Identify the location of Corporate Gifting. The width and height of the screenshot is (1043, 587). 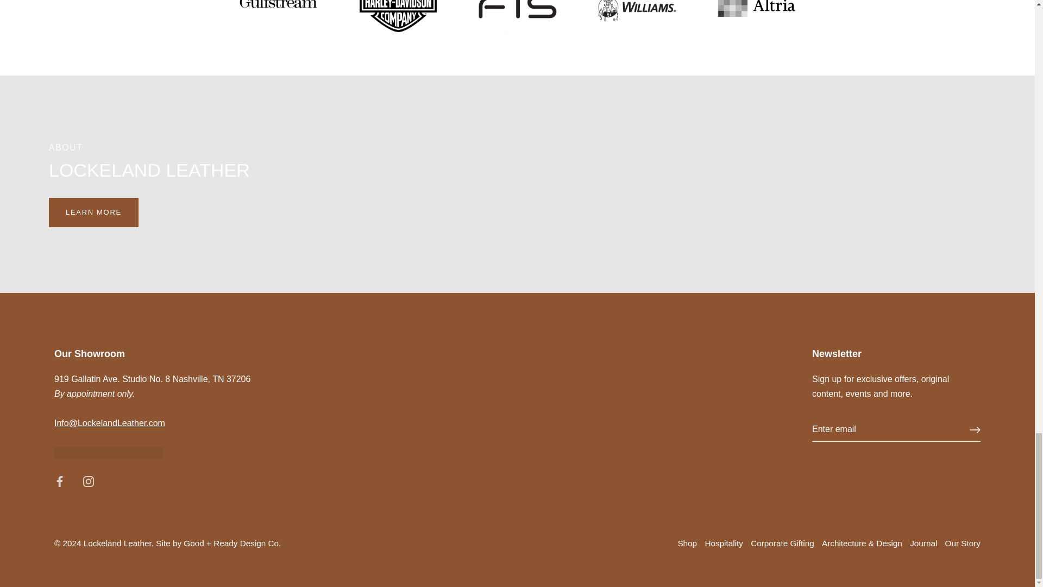
(782, 543).